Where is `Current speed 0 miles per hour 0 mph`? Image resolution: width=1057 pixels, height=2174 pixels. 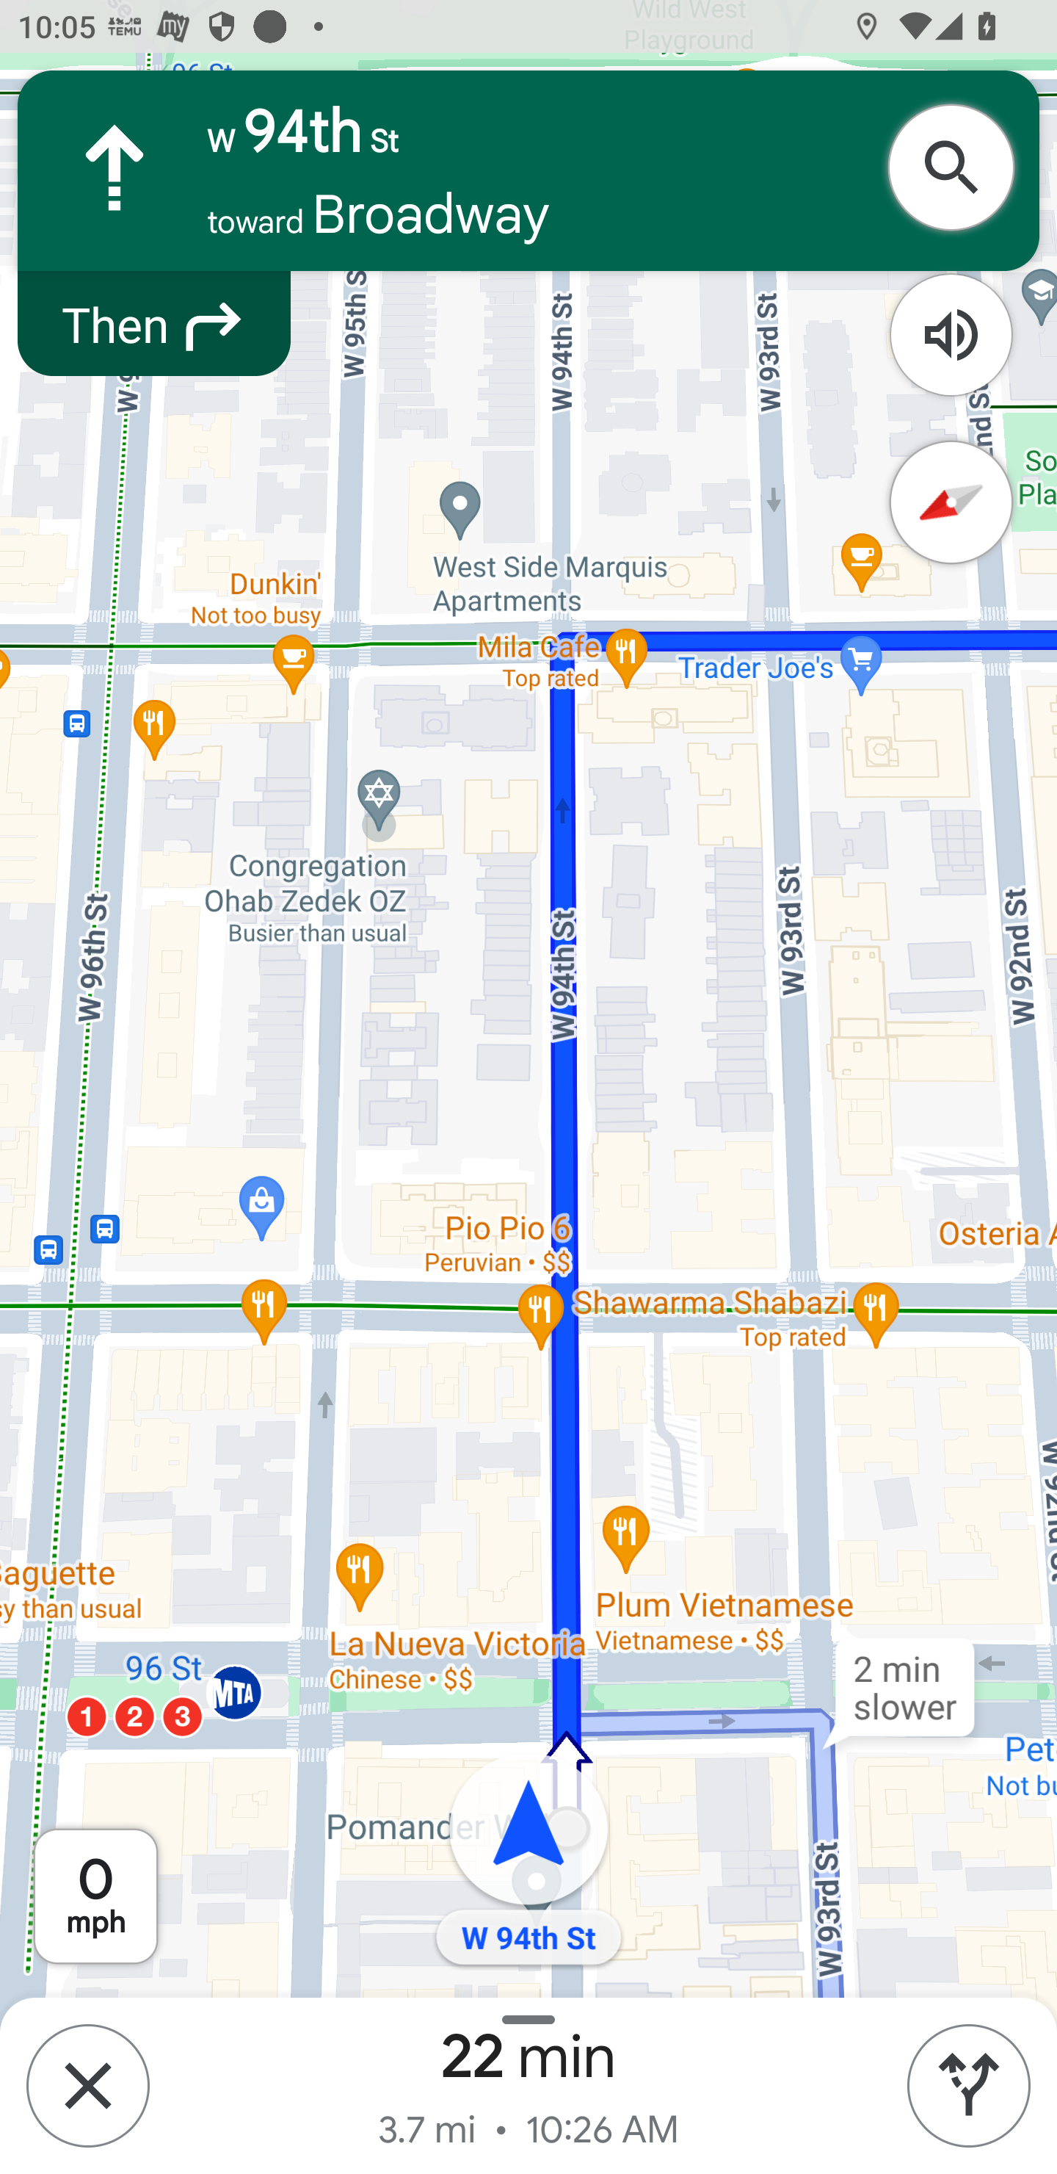 Current speed 0 miles per hour 0 mph is located at coordinates (95, 1896).